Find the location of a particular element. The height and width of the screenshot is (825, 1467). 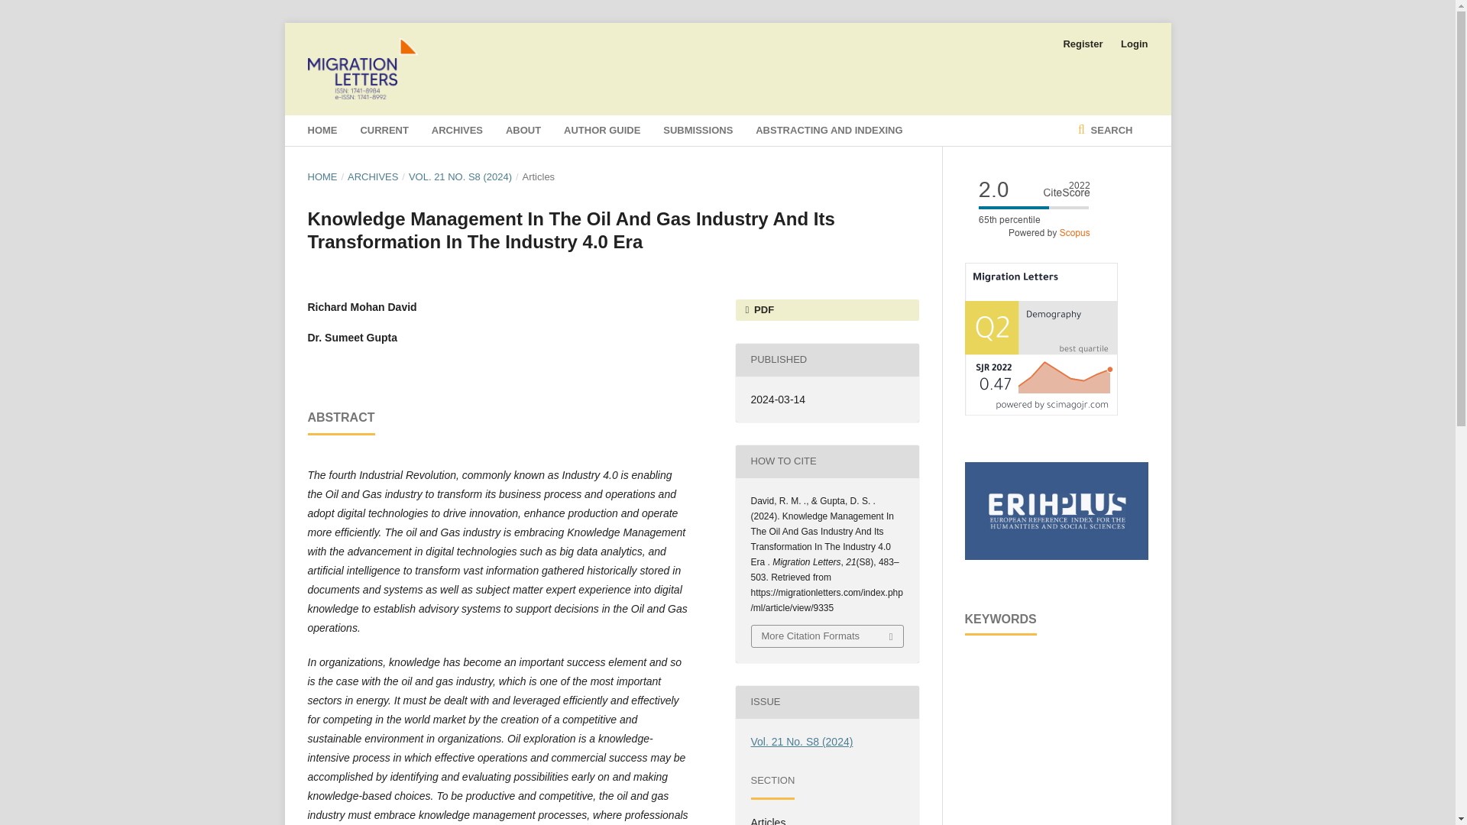

ARCHIVES is located at coordinates (457, 131).